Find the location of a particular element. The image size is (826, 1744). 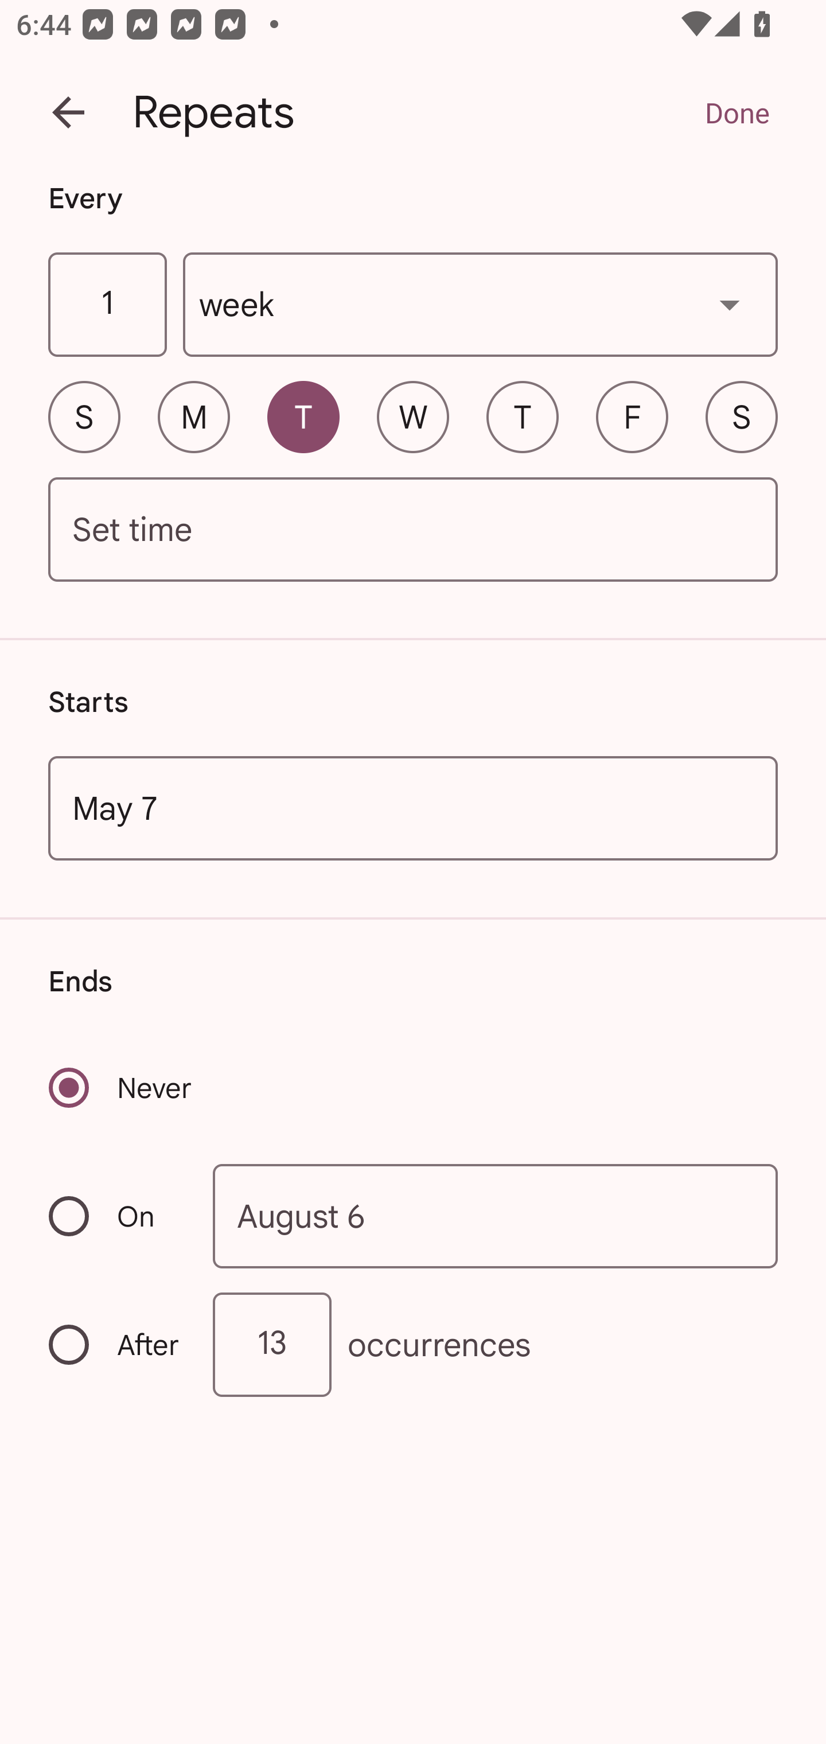

F Friday is located at coordinates (632, 416).